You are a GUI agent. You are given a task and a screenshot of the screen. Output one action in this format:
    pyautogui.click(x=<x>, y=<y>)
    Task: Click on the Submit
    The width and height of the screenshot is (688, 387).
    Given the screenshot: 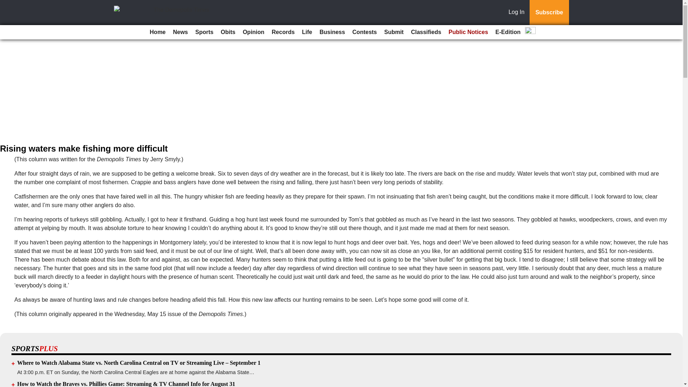 What is the action you would take?
    pyautogui.click(x=393, y=32)
    